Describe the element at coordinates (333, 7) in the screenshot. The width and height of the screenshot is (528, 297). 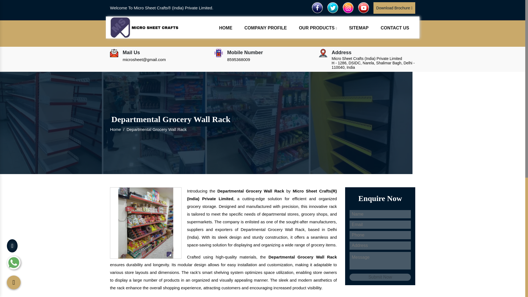
I see `Twitter` at that location.